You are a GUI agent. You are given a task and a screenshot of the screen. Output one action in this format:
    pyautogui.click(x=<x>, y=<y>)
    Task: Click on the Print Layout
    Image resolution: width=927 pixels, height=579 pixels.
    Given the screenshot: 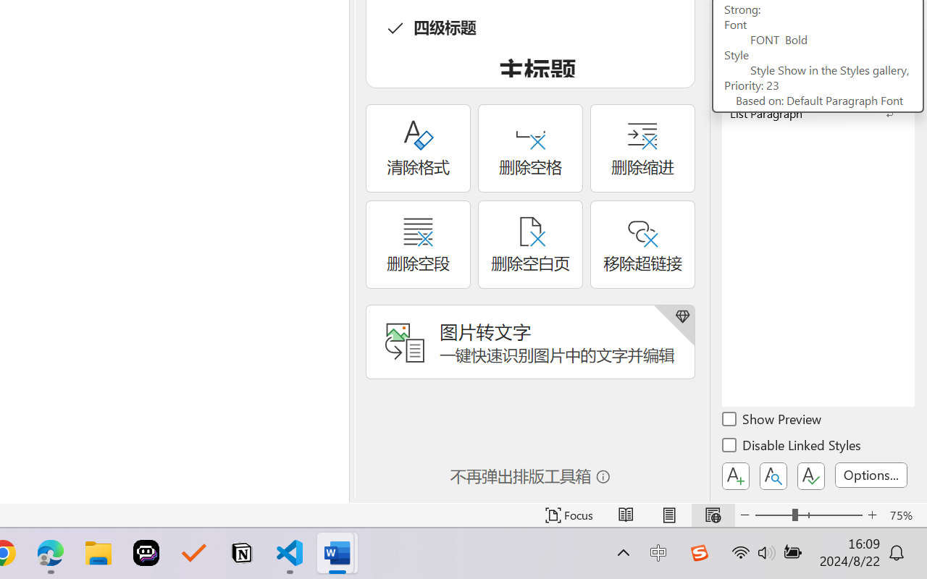 What is the action you would take?
    pyautogui.click(x=669, y=515)
    